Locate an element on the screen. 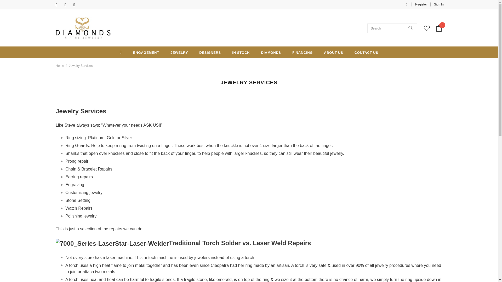 The height and width of the screenshot is (282, 502). Facebook is located at coordinates (59, 5).